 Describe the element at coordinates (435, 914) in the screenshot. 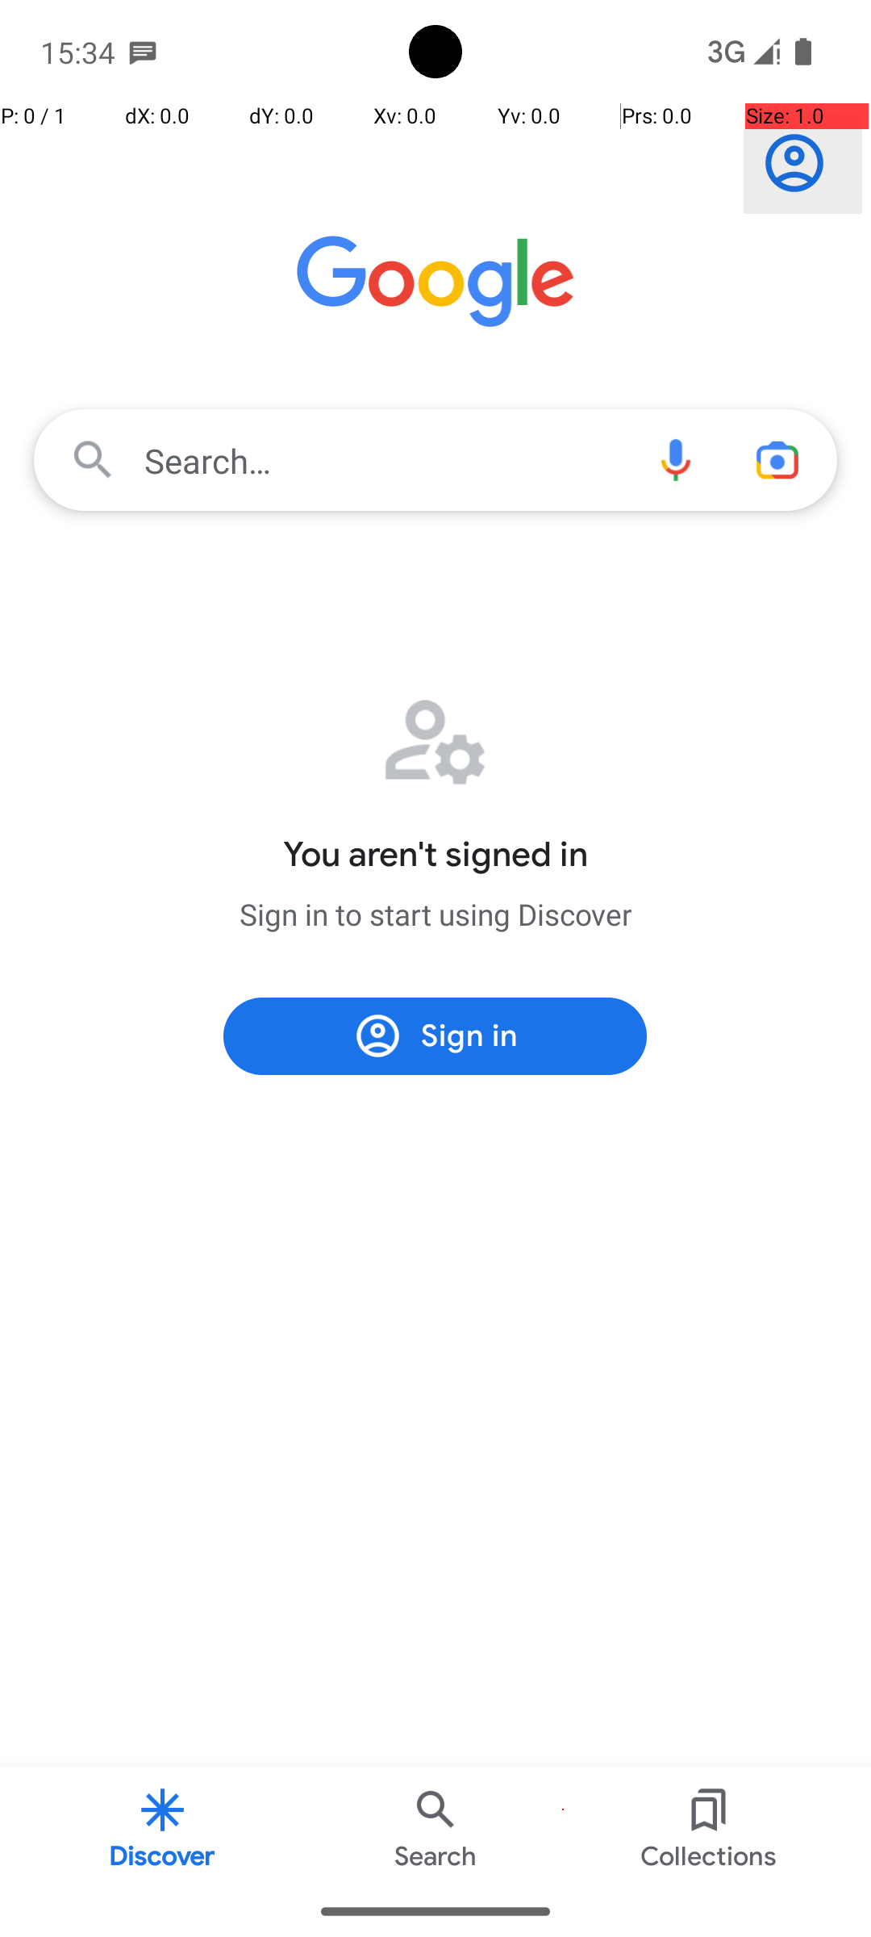

I see `Sign in to start using Discover` at that location.